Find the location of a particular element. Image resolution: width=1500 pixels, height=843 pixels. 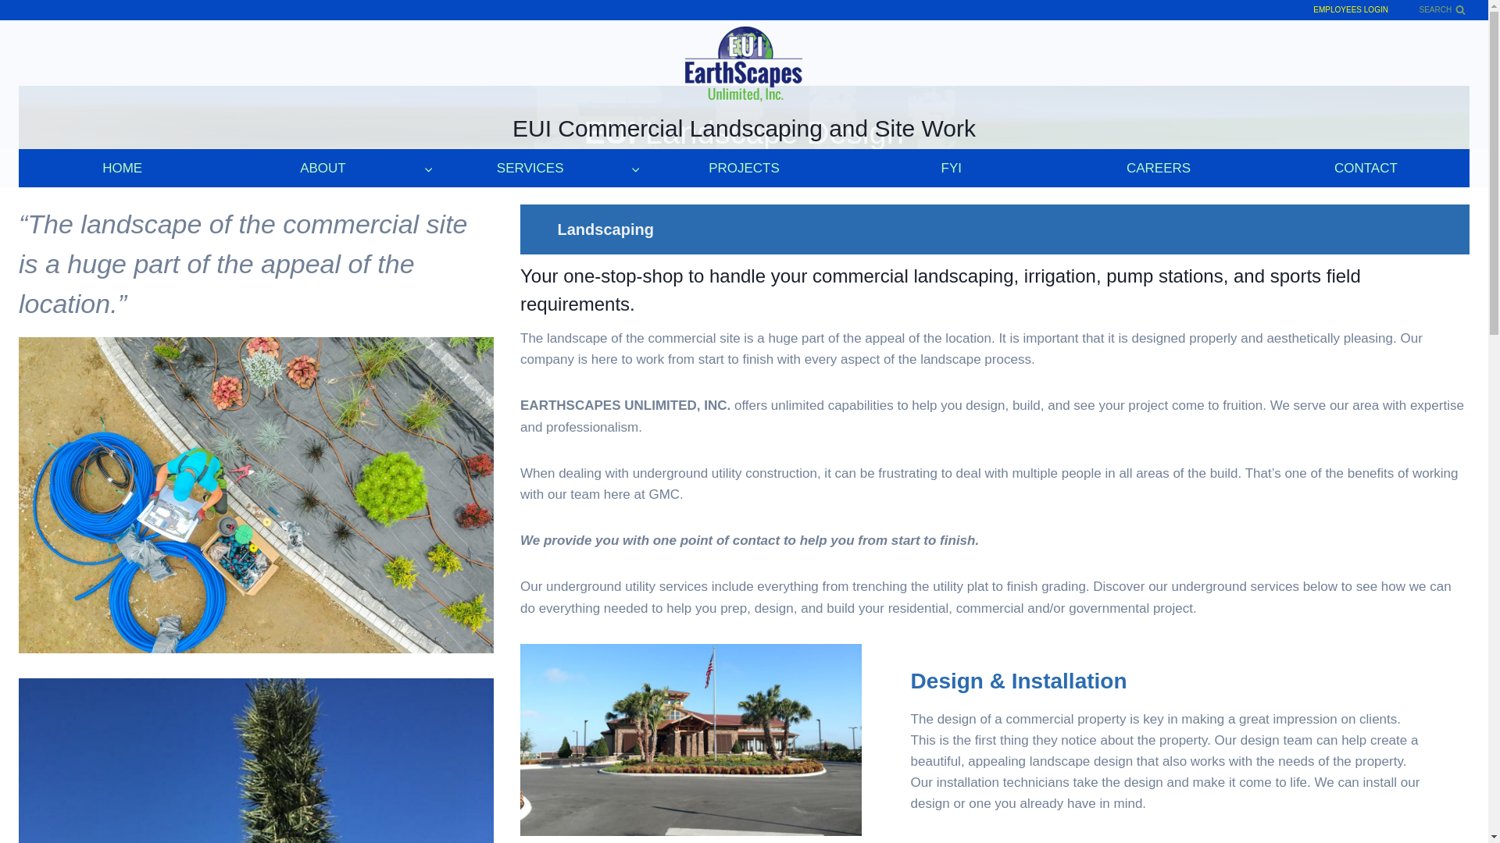

EMPLOYEES LOGIN is located at coordinates (1351, 9).